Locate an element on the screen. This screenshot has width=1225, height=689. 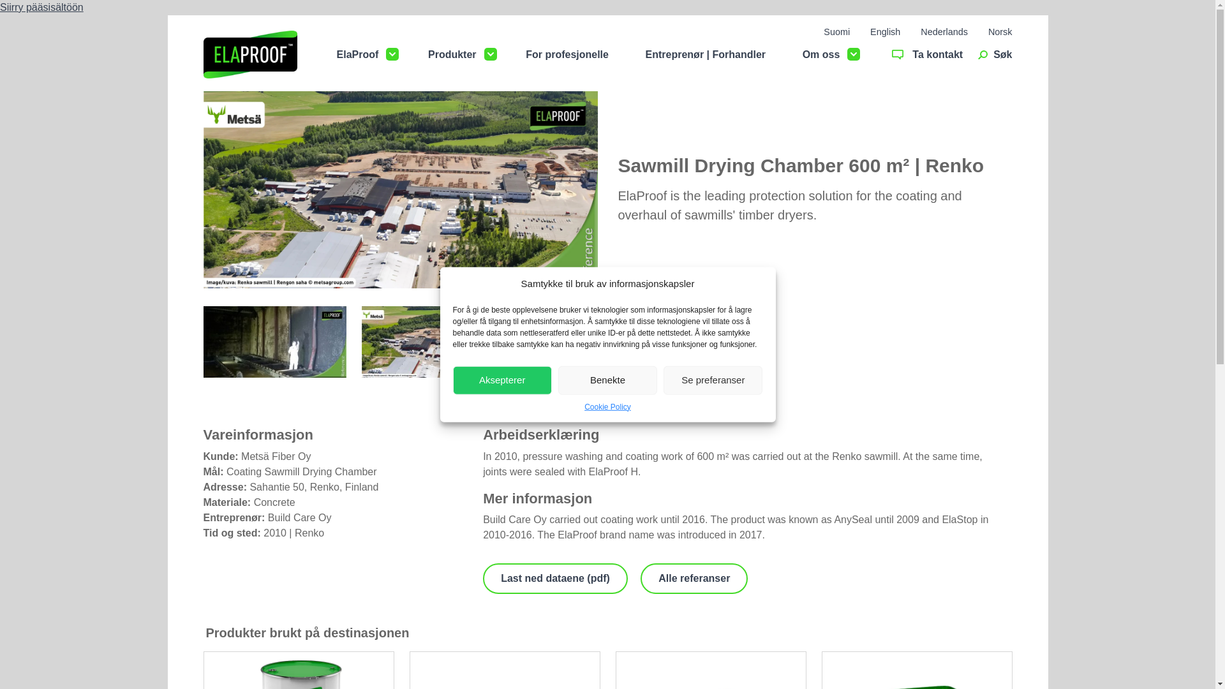
Se preferanser is located at coordinates (713, 380).